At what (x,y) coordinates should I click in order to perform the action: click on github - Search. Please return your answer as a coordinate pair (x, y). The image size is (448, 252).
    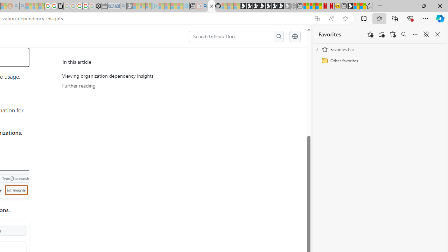
    Looking at the image, I should click on (205, 6).